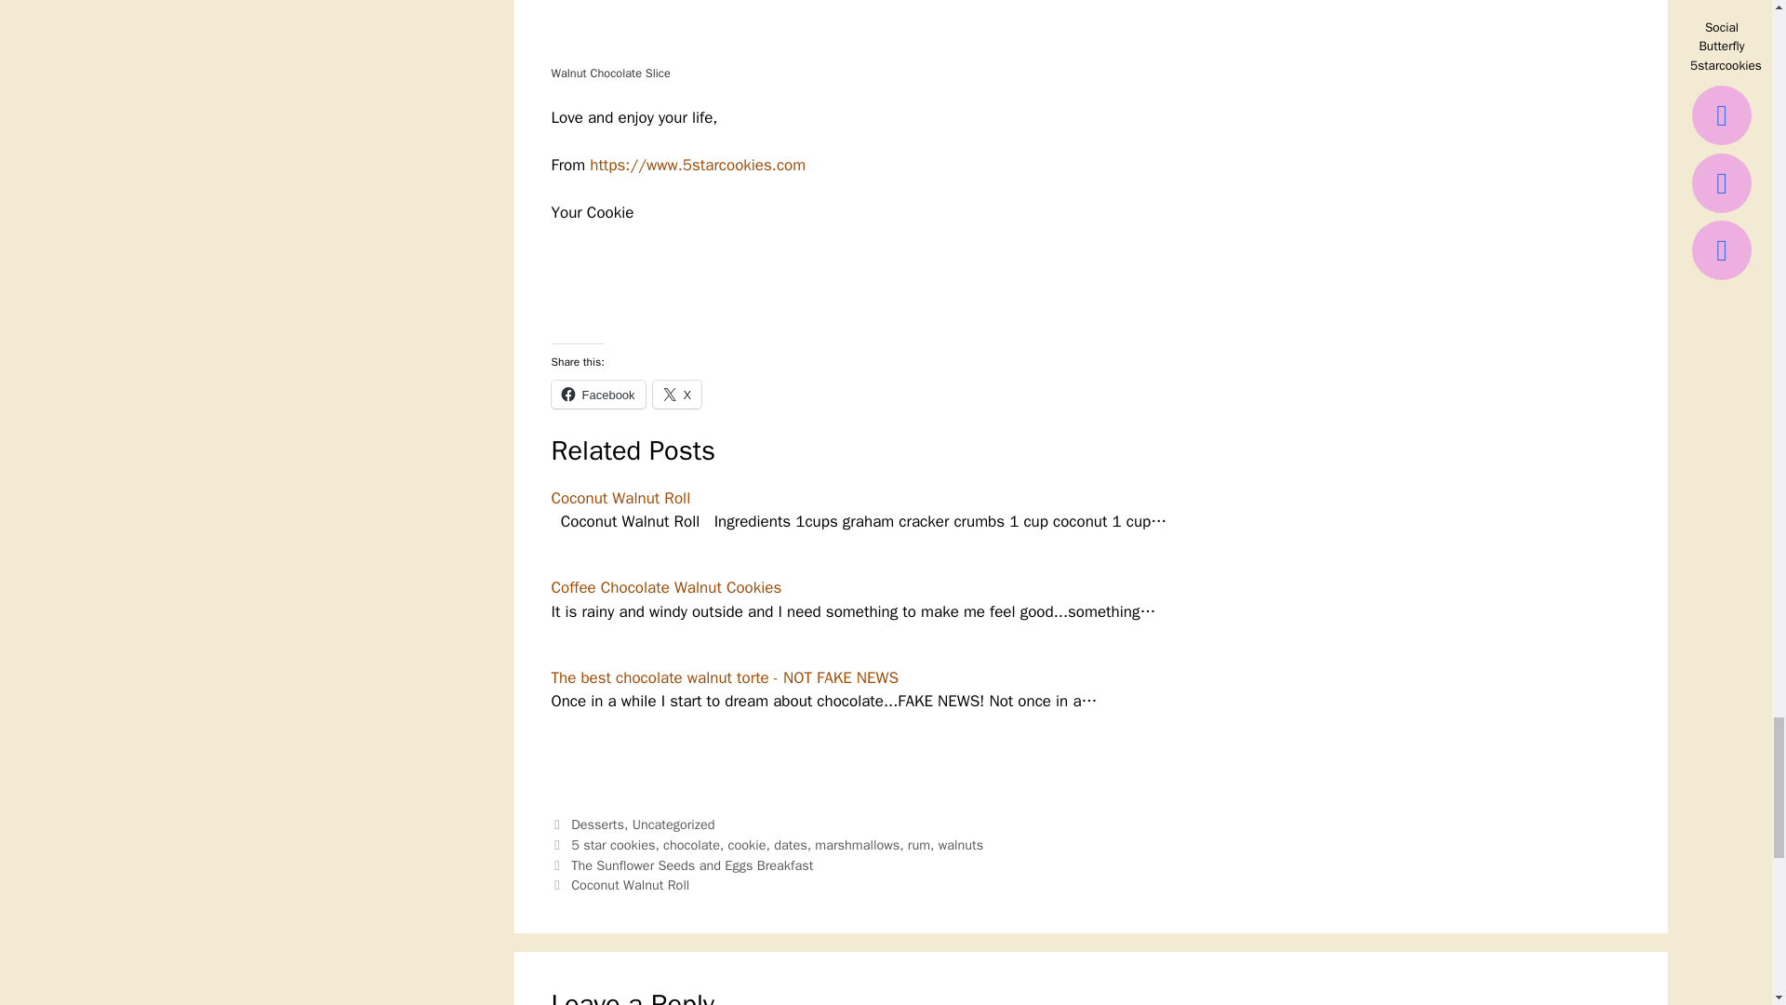 The width and height of the screenshot is (1786, 1005). Describe the element at coordinates (620, 498) in the screenshot. I see `Coconut Walnut Roll` at that location.